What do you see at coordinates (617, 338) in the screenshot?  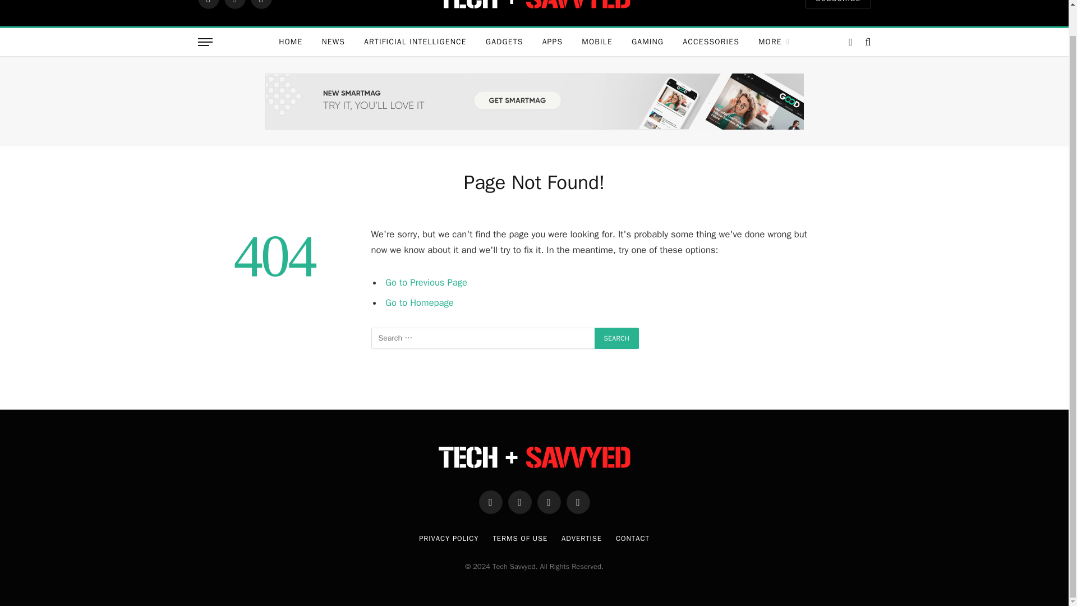 I see `Search` at bounding box center [617, 338].